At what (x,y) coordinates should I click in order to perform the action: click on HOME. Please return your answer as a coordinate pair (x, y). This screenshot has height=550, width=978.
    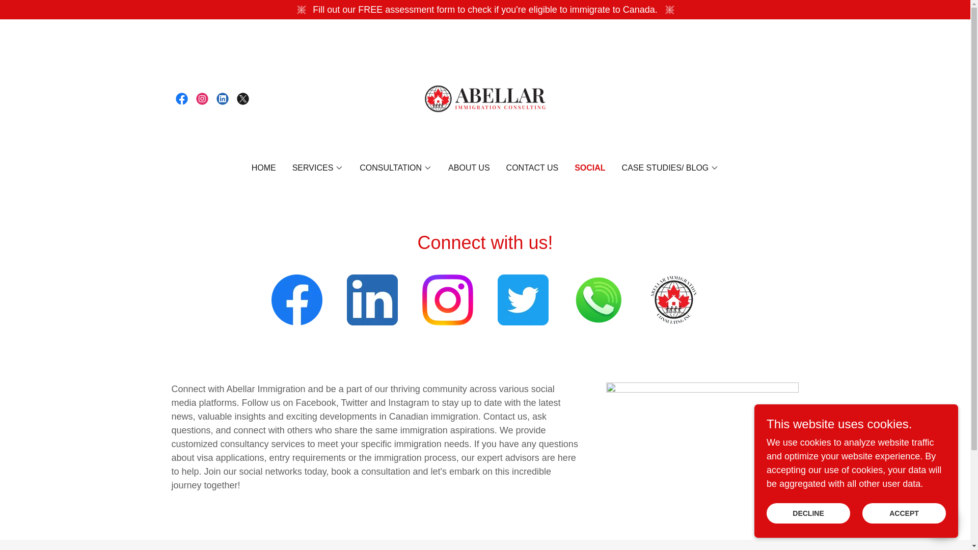
    Looking at the image, I should click on (263, 168).